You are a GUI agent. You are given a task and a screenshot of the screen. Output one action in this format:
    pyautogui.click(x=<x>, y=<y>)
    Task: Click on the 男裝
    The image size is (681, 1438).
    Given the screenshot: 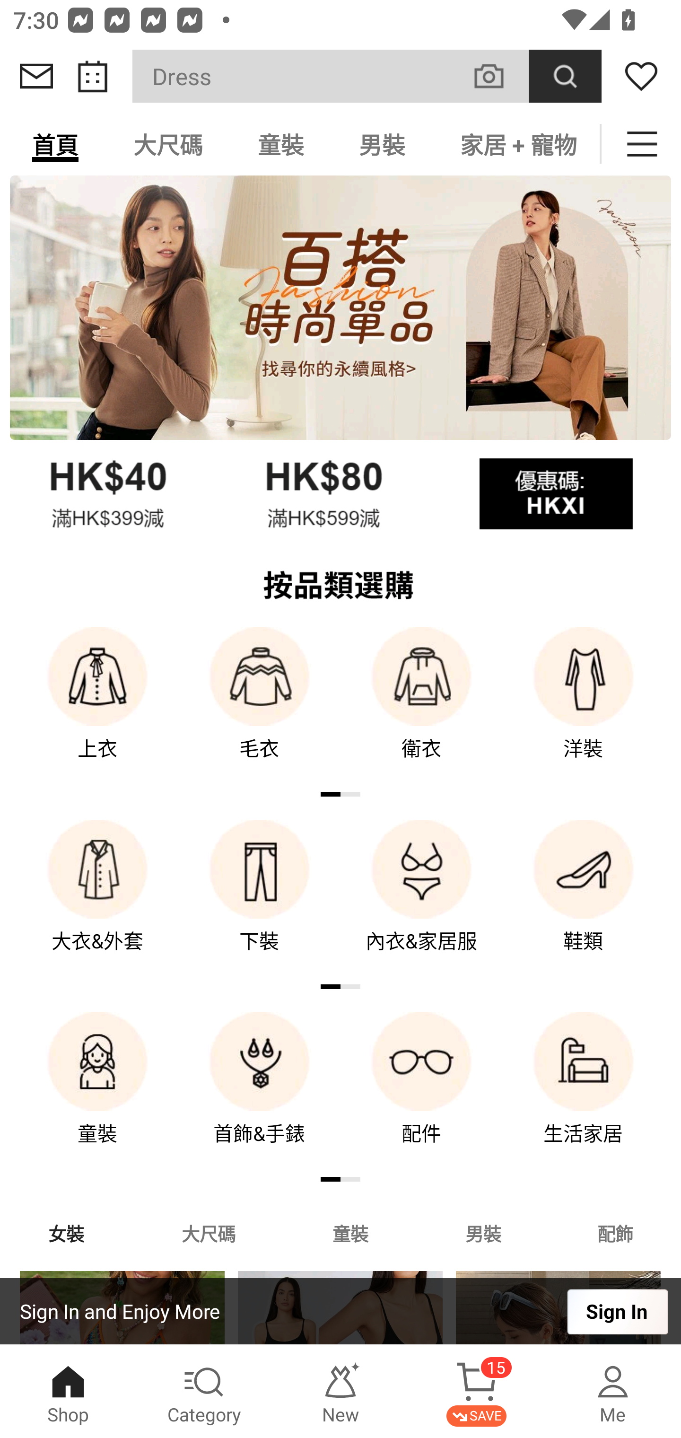 What is the action you would take?
    pyautogui.click(x=483, y=1233)
    